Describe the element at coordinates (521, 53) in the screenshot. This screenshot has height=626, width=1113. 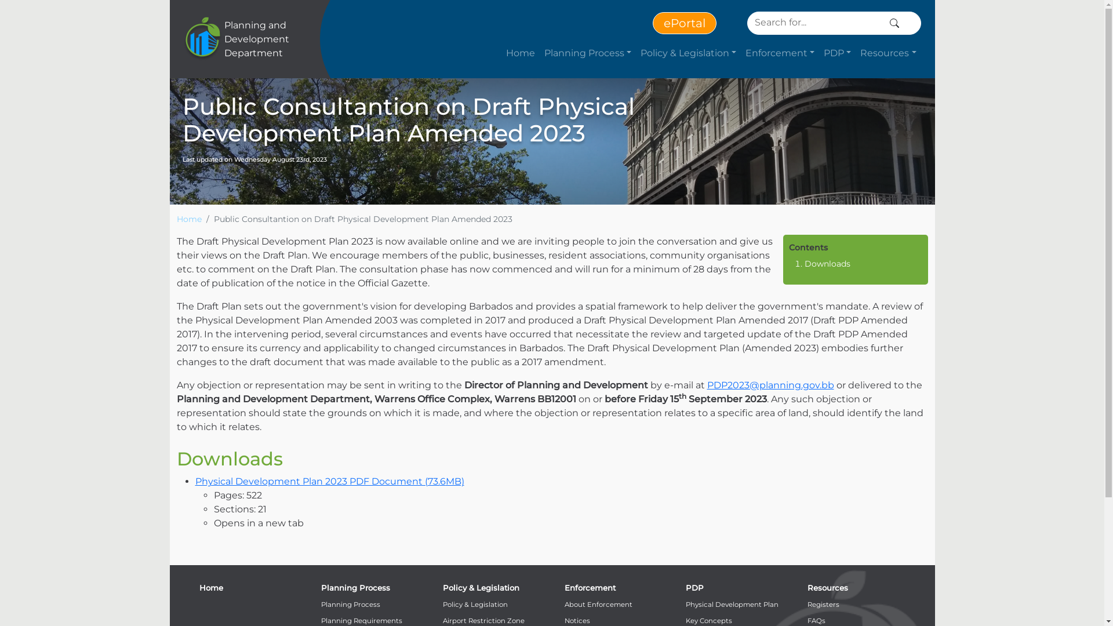
I see `Home` at that location.